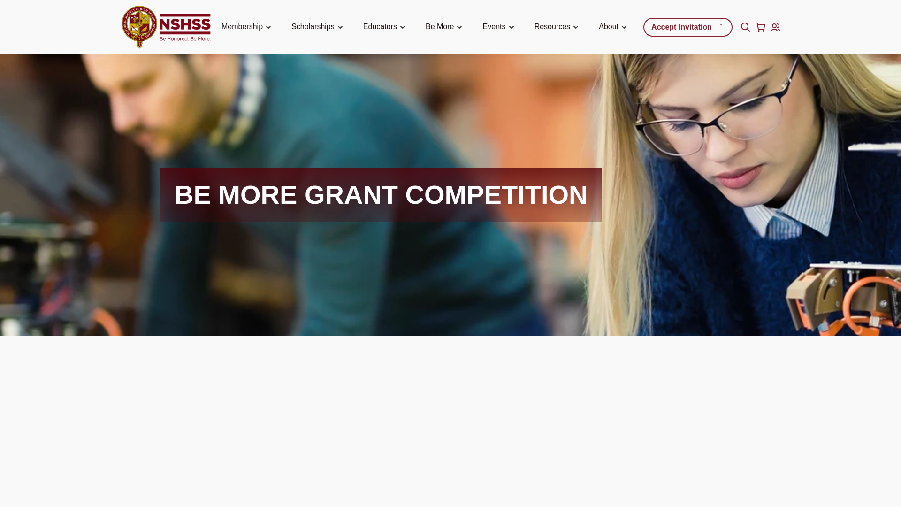 Image resolution: width=901 pixels, height=507 pixels. What do you see at coordinates (775, 27) in the screenshot?
I see `Member Login` at bounding box center [775, 27].